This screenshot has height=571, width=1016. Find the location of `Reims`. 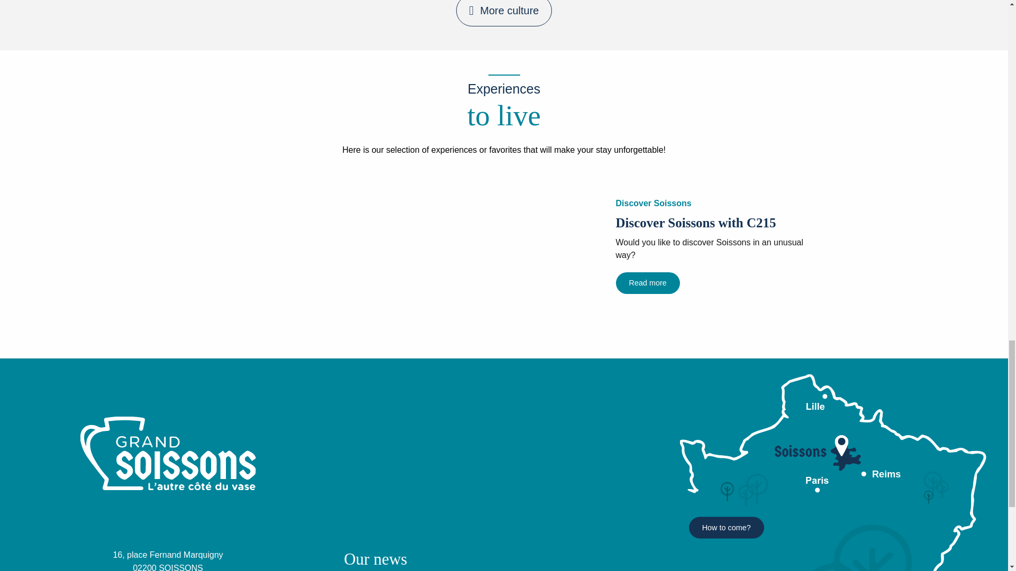

Reims is located at coordinates (838, 473).